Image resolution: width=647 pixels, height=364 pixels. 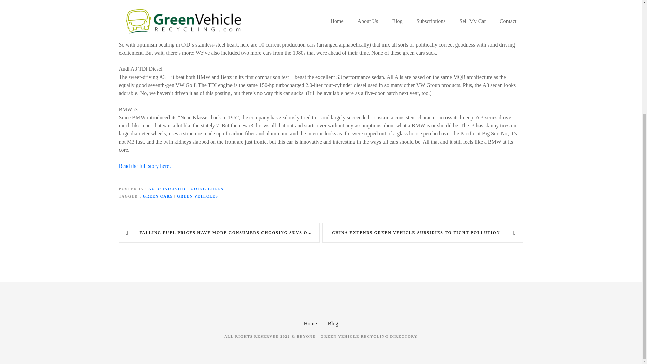 What do you see at coordinates (197, 196) in the screenshot?
I see `GREEN VEHICLES` at bounding box center [197, 196].